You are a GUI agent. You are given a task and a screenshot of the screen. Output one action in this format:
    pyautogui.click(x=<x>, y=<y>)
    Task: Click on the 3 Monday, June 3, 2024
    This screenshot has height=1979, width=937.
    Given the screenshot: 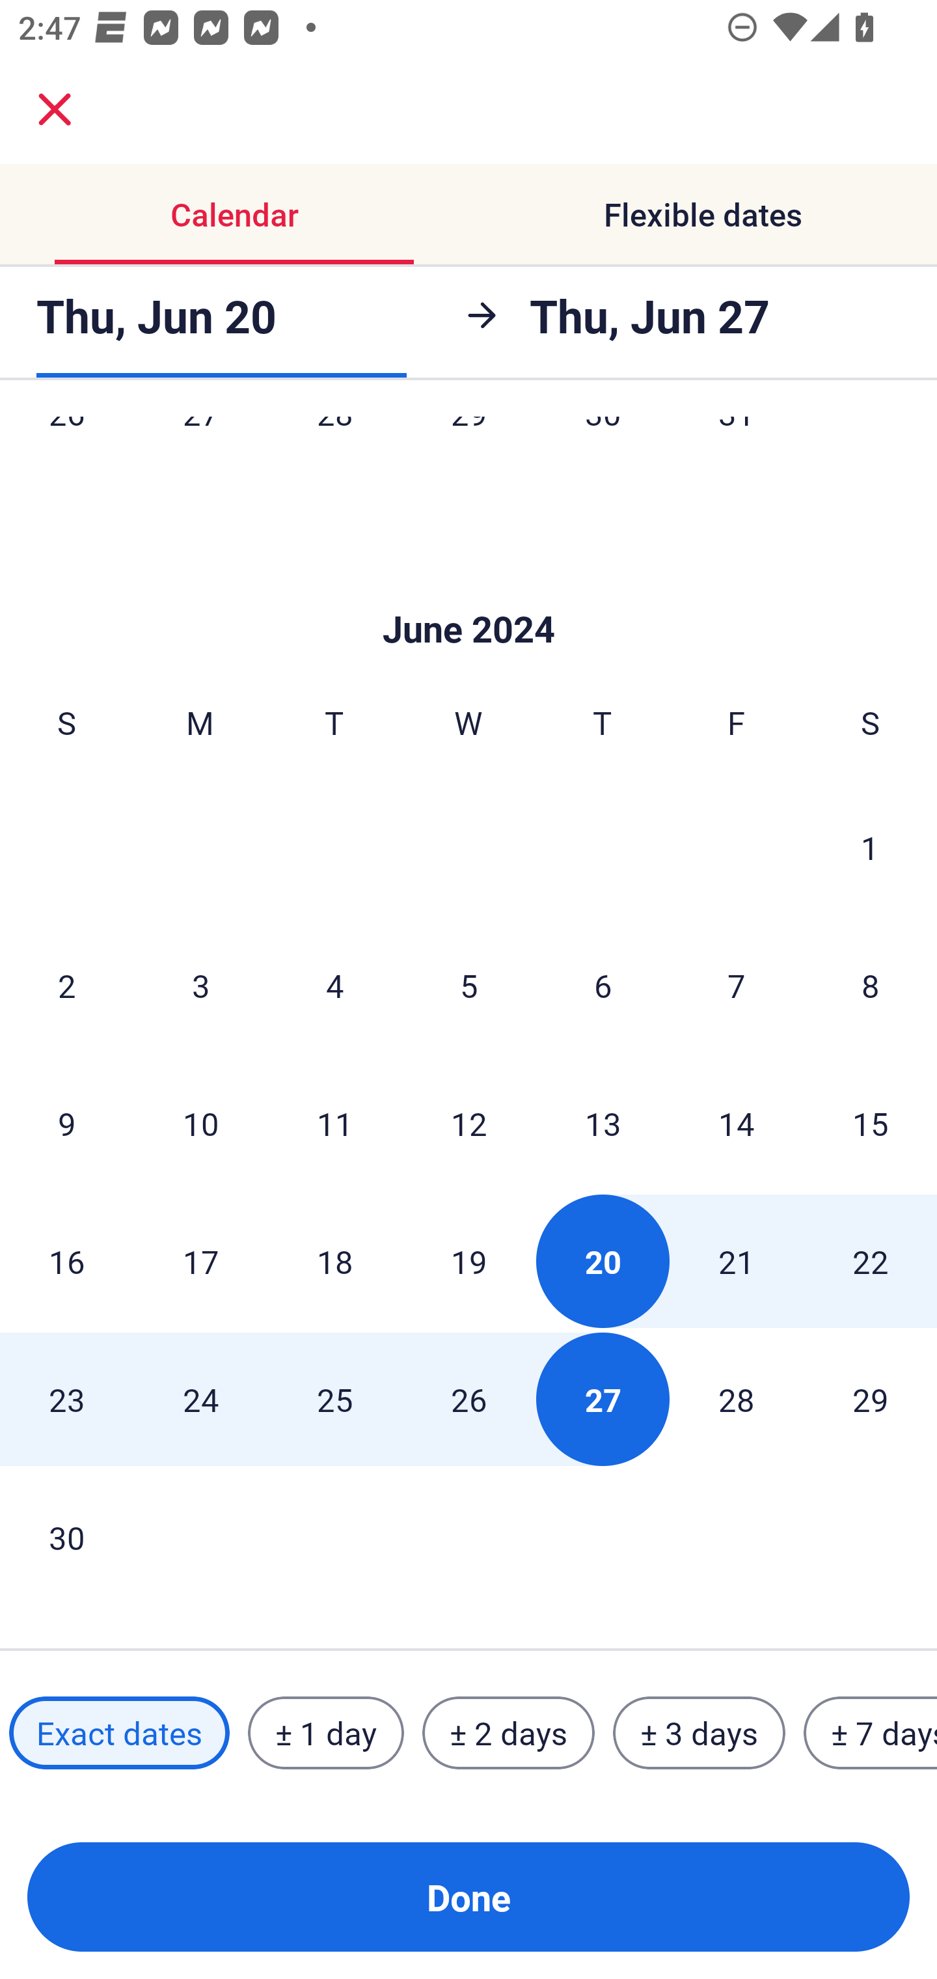 What is the action you would take?
    pyautogui.click(x=200, y=986)
    